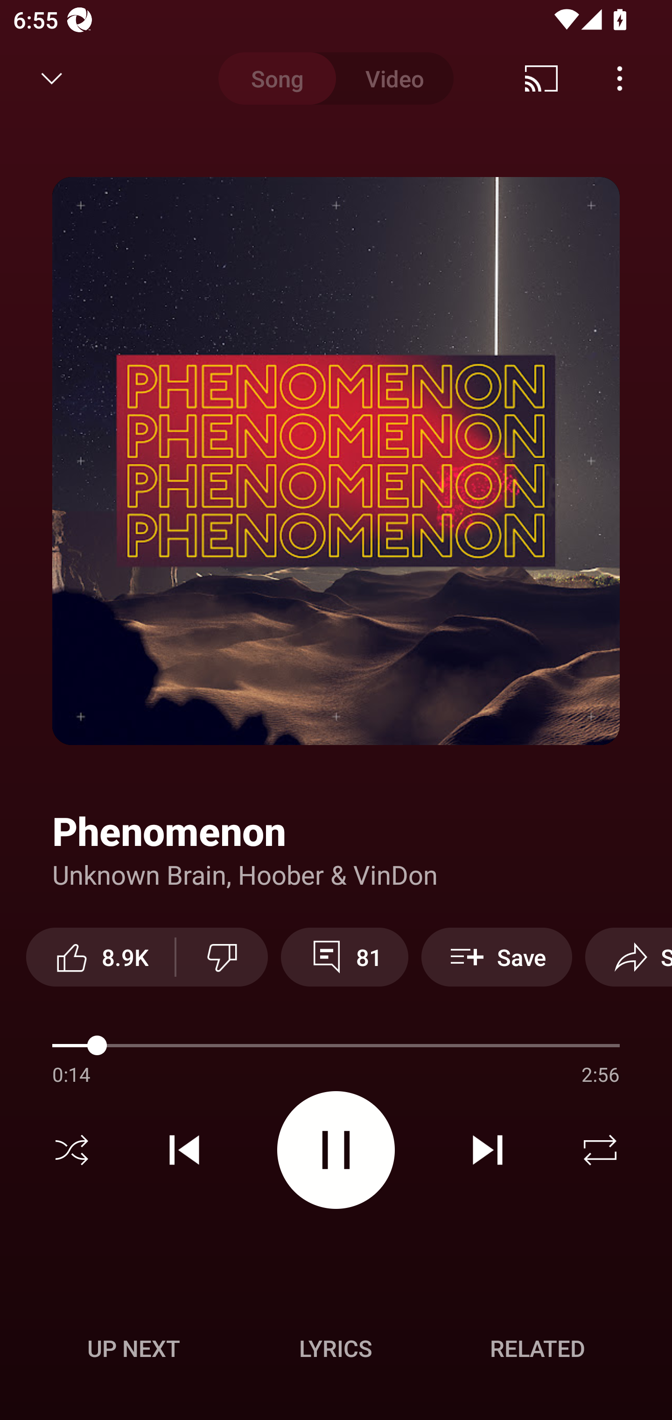 The image size is (672, 1420). I want to click on Pause video, so click(336, 1149).